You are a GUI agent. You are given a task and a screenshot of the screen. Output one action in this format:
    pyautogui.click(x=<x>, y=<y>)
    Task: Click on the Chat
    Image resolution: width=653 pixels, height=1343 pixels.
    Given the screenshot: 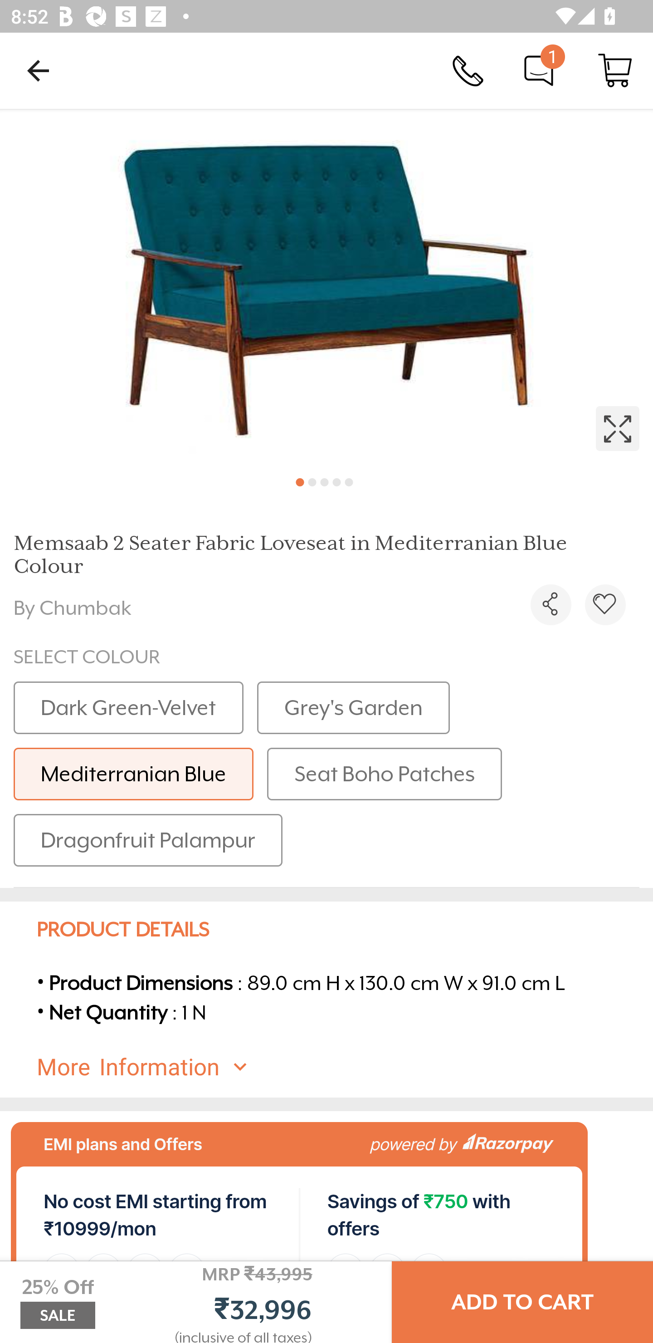 What is the action you would take?
    pyautogui.click(x=539, y=70)
    